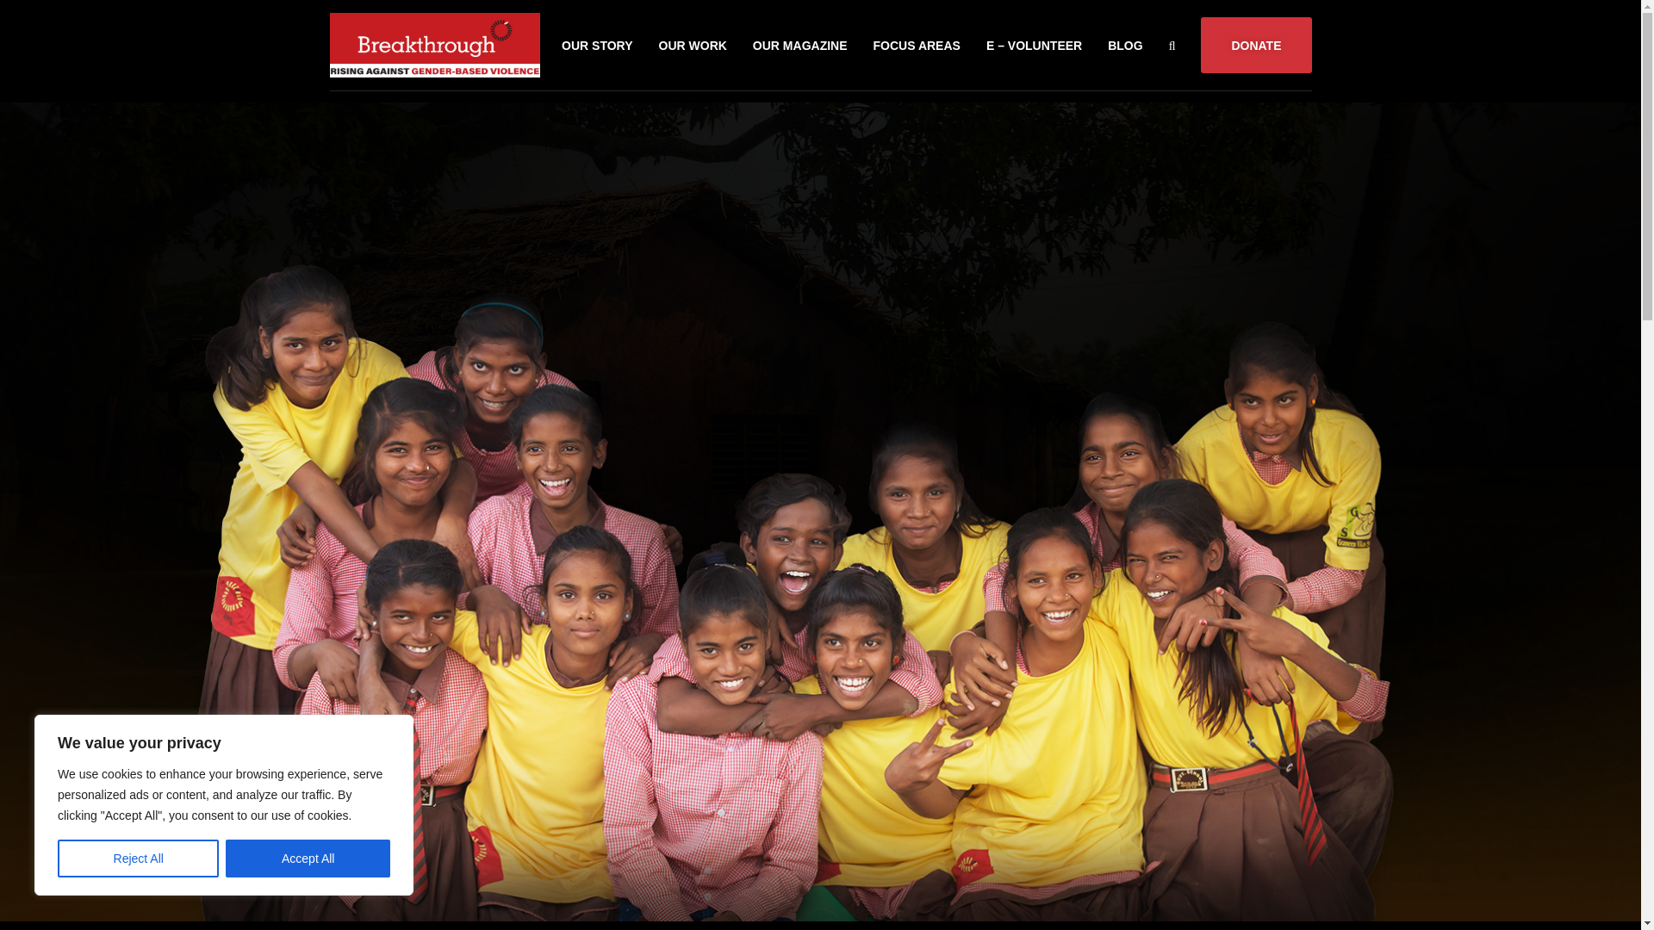 The width and height of the screenshot is (1654, 930). Describe the element at coordinates (917, 45) in the screenshot. I see `FOCUS AREAS` at that location.